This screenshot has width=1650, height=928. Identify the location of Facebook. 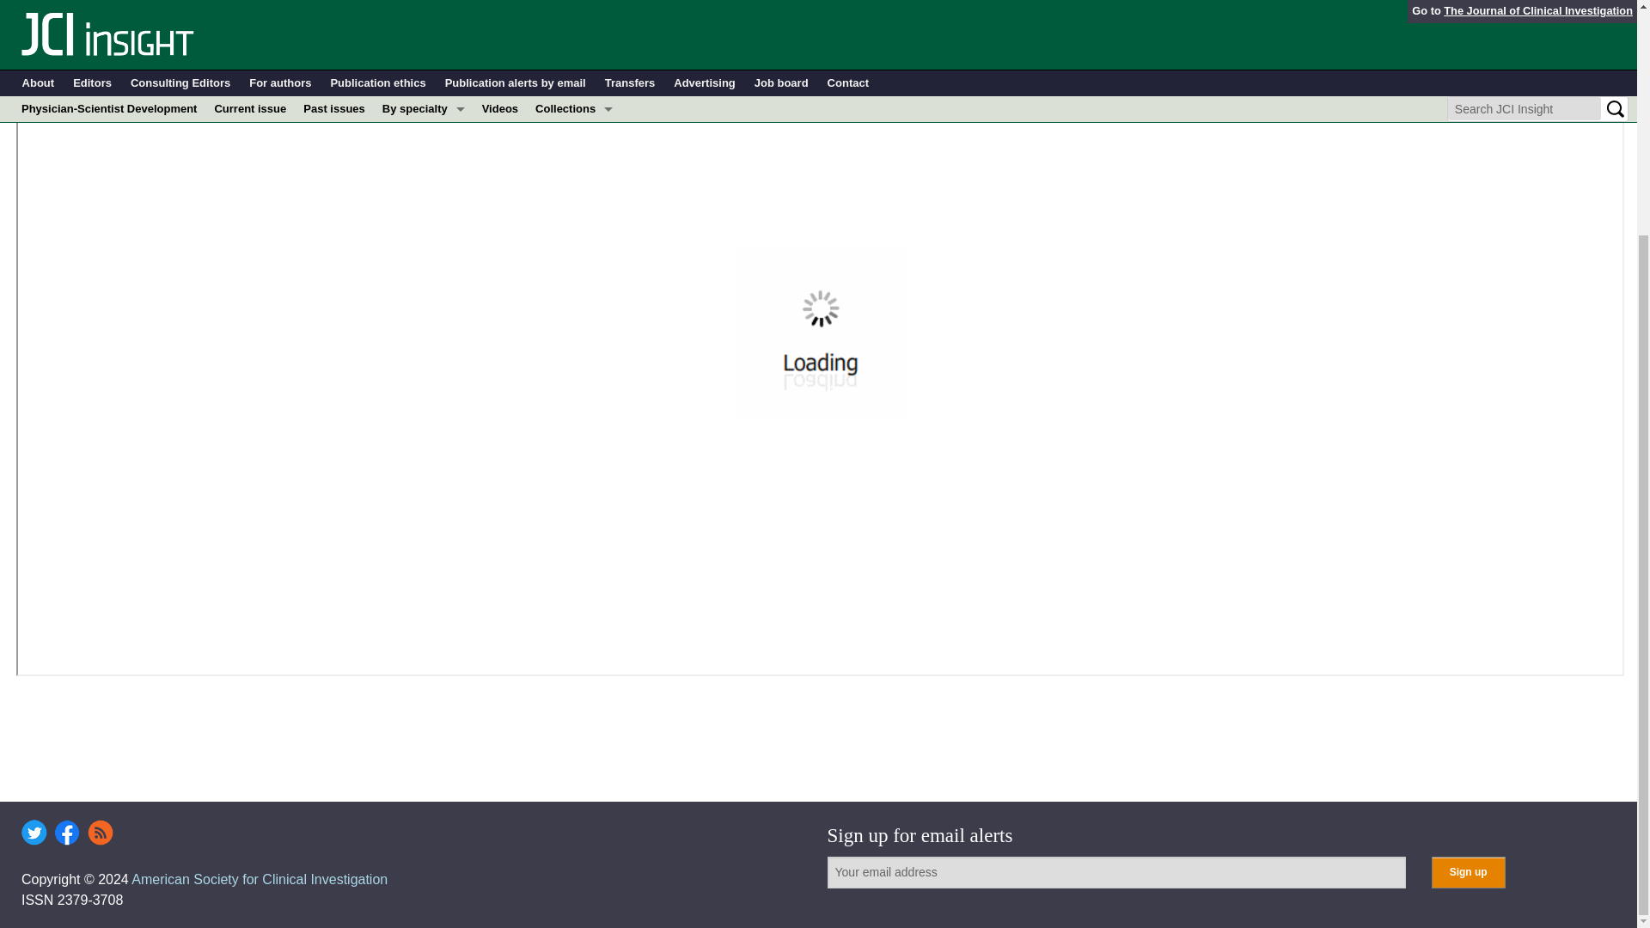
(67, 832).